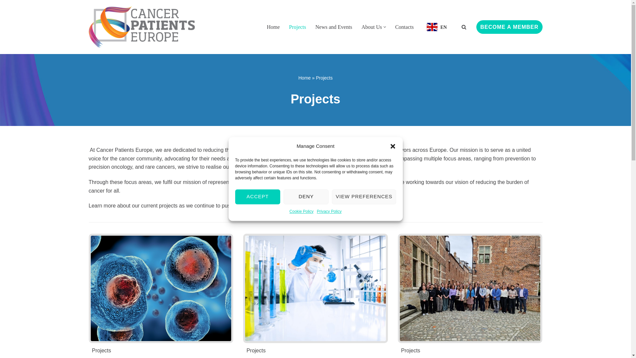 Image resolution: width=636 pixels, height=358 pixels. I want to click on Projects, so click(297, 27).